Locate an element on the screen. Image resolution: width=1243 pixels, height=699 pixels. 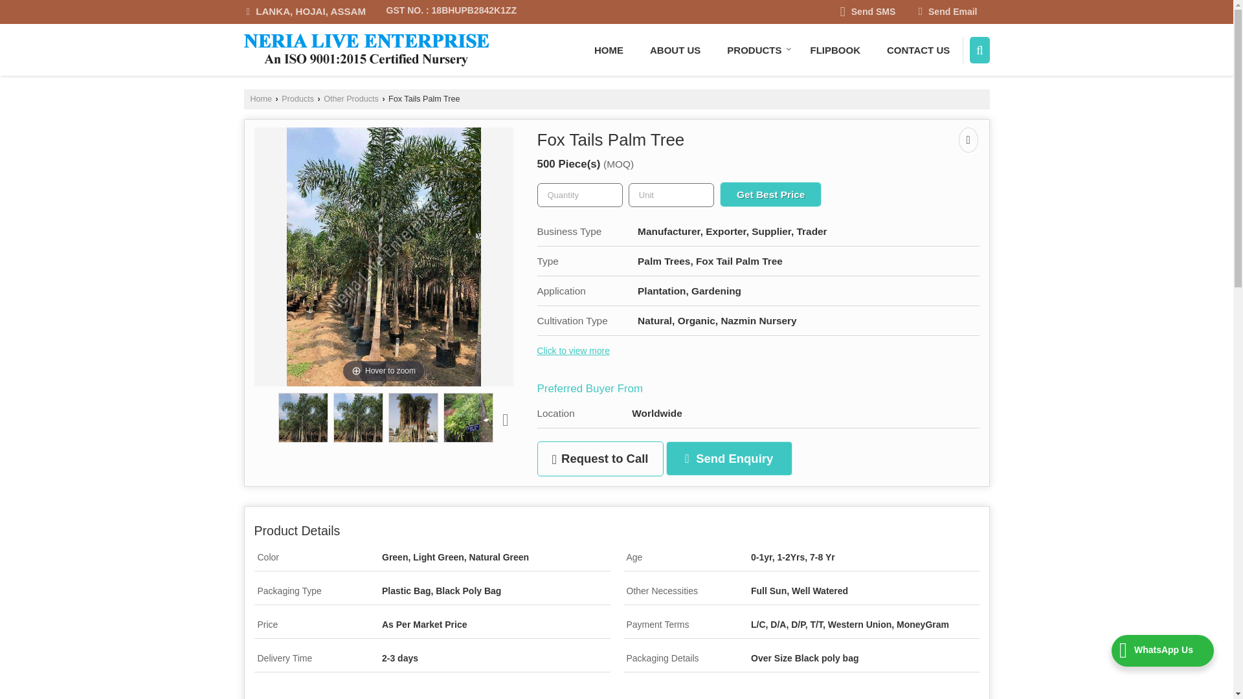
NERIA LIVE ENTERPRISE is located at coordinates (366, 49).